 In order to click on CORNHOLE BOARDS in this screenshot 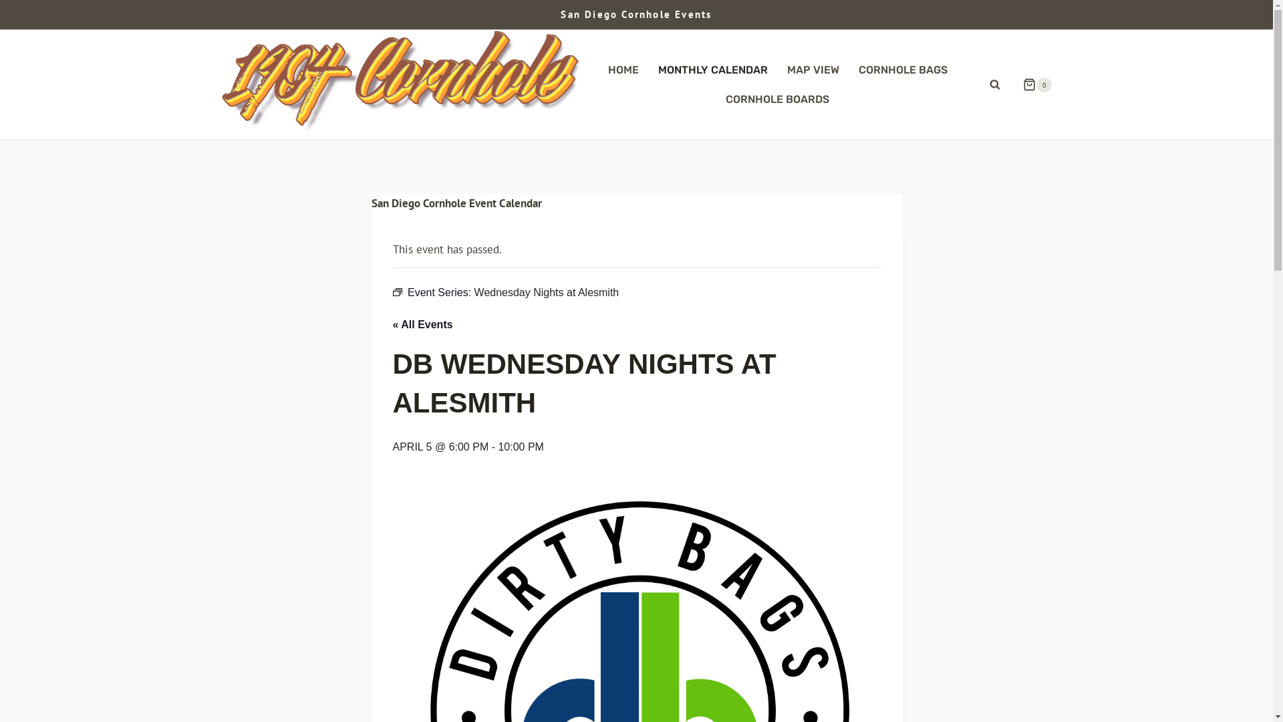, I will do `click(778, 100)`.